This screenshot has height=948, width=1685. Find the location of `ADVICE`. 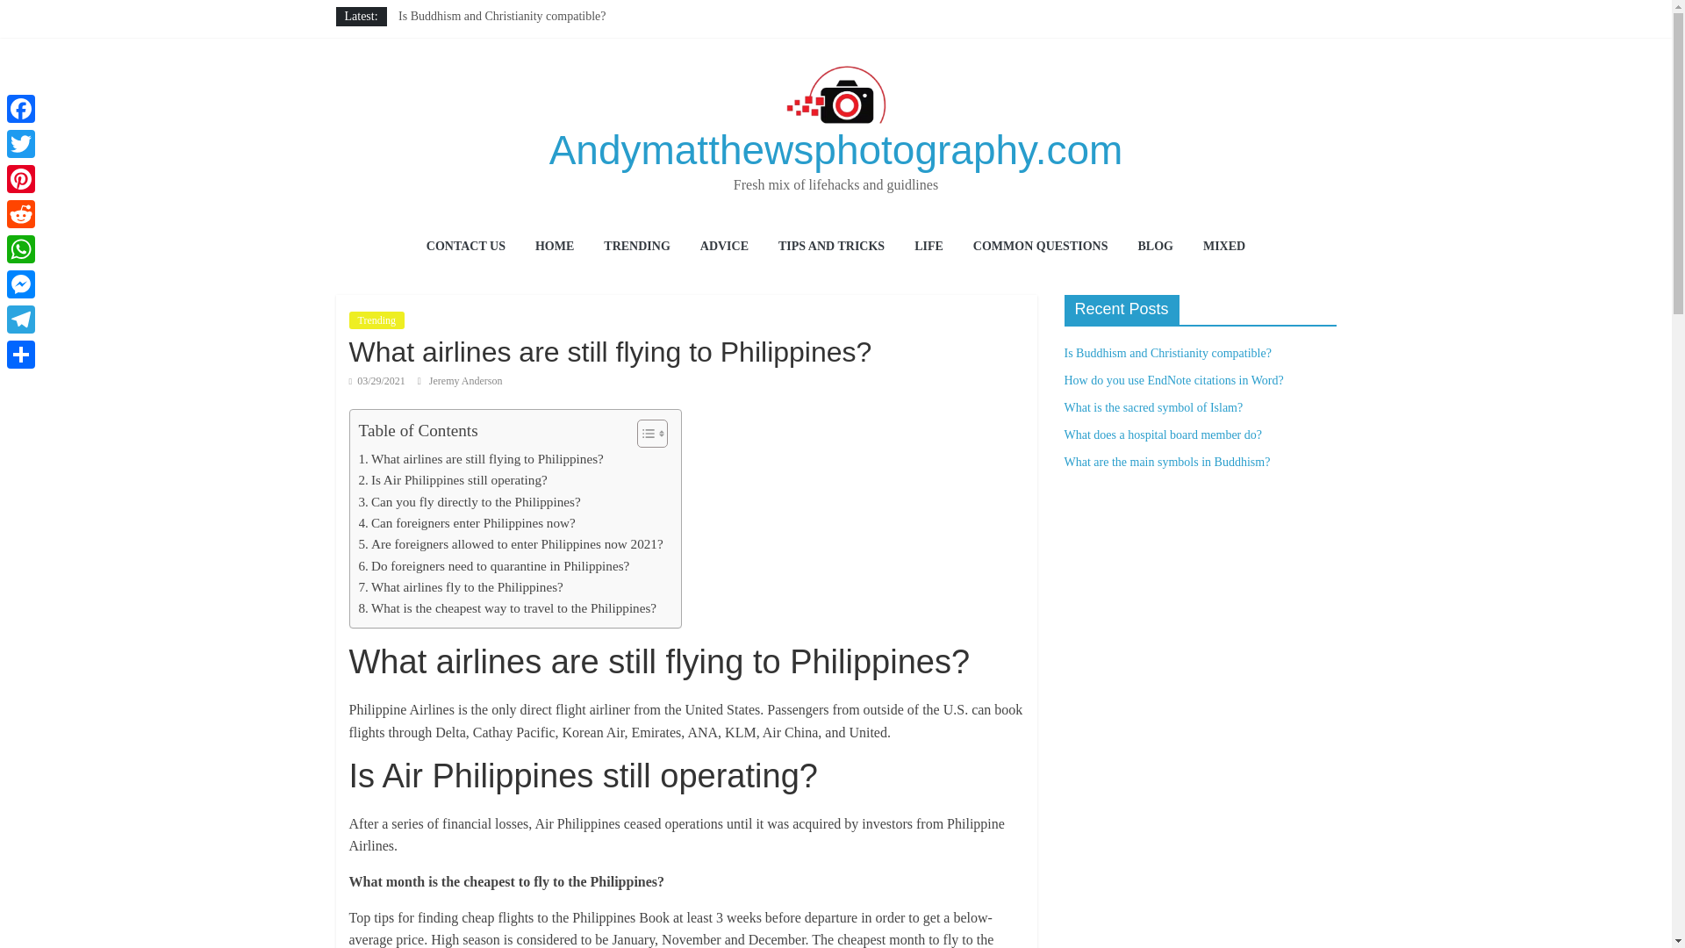

ADVICE is located at coordinates (724, 248).